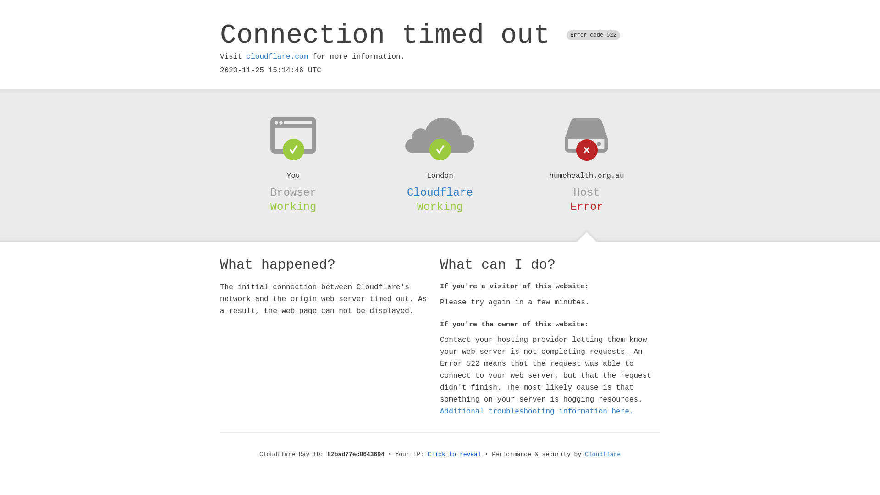 The width and height of the screenshot is (880, 495). I want to click on Cloudflare, so click(603, 455).